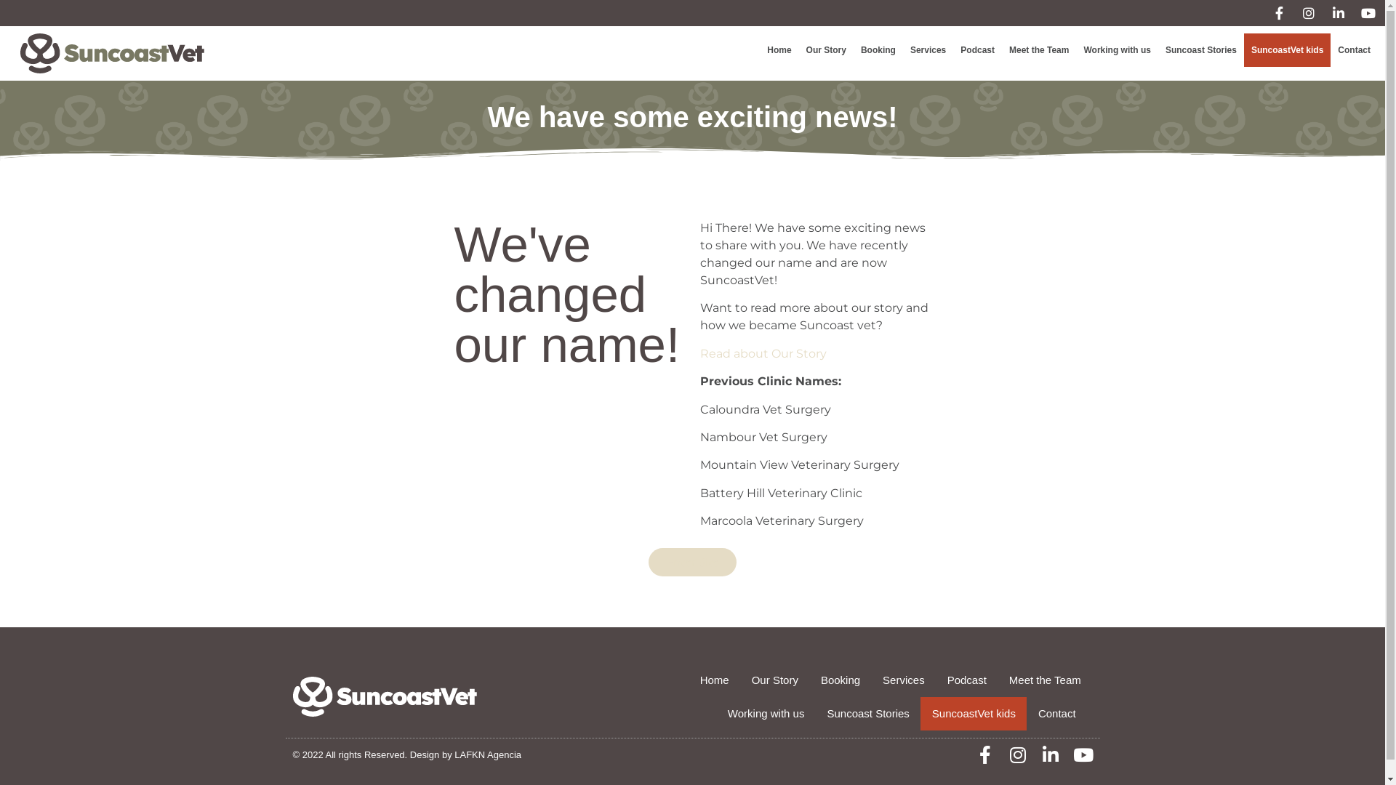 The width and height of the screenshot is (1396, 785). I want to click on Home, so click(779, 50).